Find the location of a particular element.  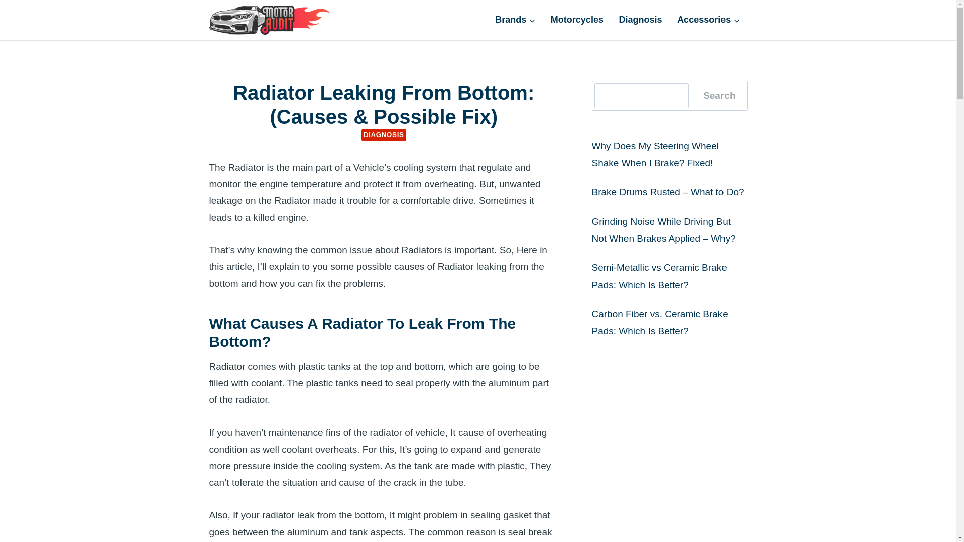

Search is located at coordinates (719, 96).